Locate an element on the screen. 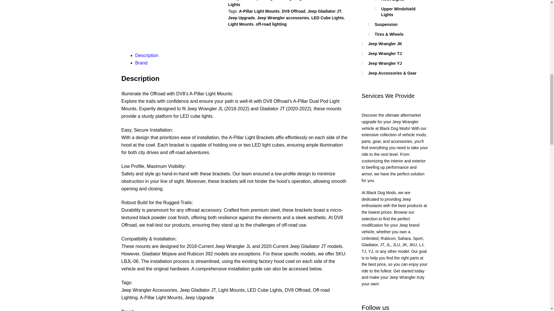 The height and width of the screenshot is (311, 554). Lower Windshield Lights is located at coordinates (283, 3).